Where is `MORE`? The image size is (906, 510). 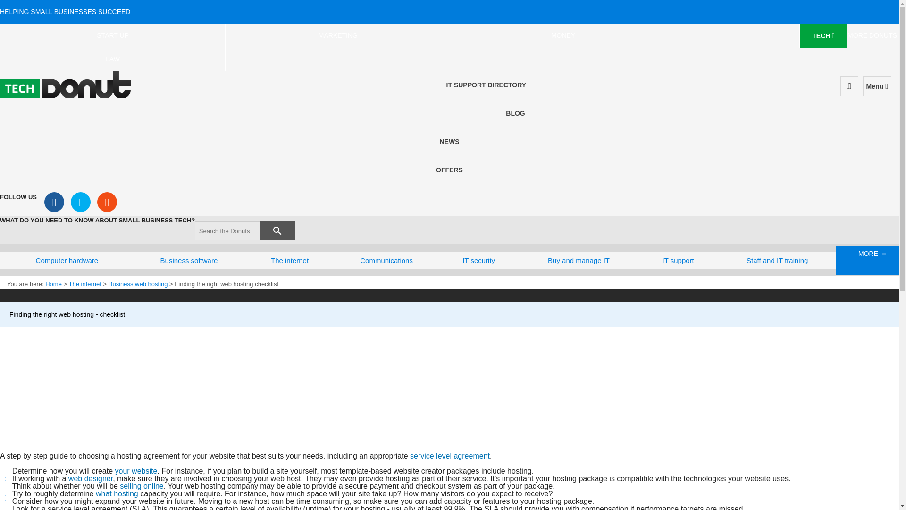
MORE is located at coordinates (871, 260).